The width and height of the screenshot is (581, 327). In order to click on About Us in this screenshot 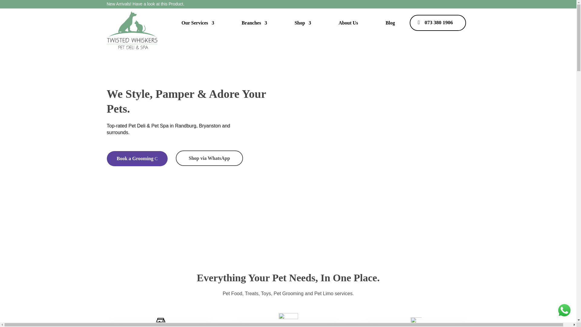, I will do `click(348, 23)`.